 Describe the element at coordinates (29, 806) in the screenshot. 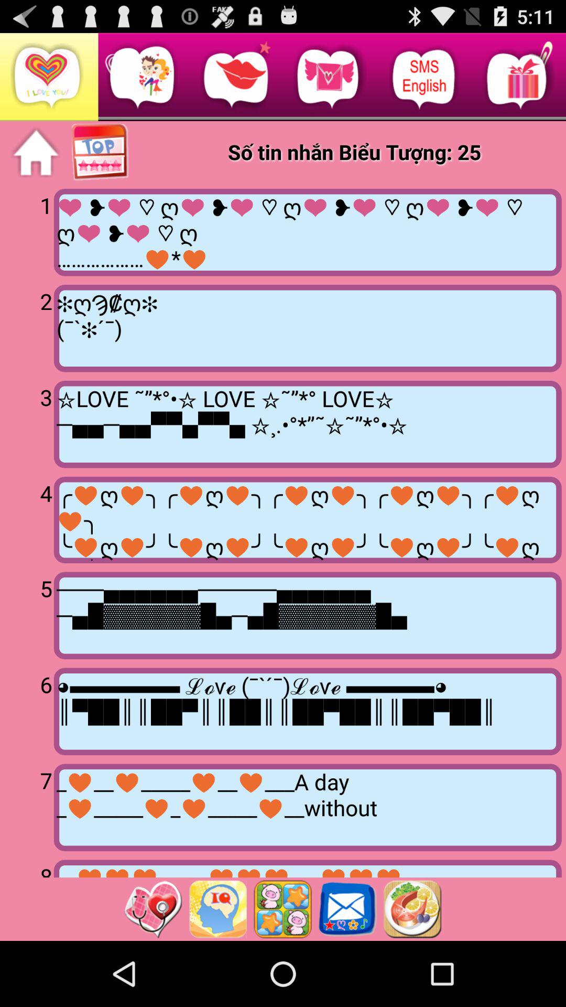

I see `tap the item above the 8` at that location.